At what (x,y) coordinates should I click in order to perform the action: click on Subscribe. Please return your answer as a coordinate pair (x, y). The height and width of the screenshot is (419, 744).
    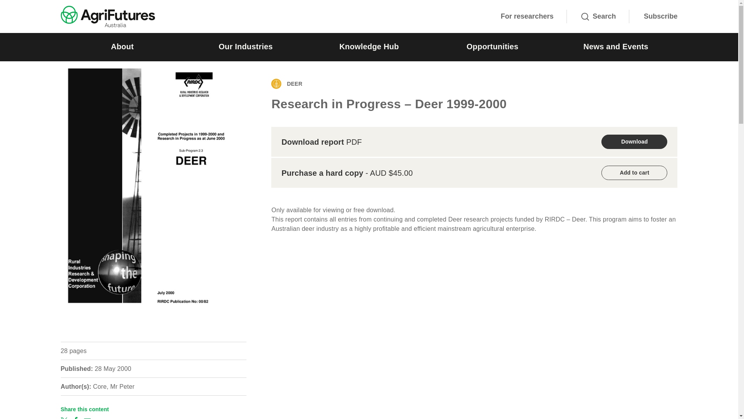
    Looking at the image, I should click on (660, 16).